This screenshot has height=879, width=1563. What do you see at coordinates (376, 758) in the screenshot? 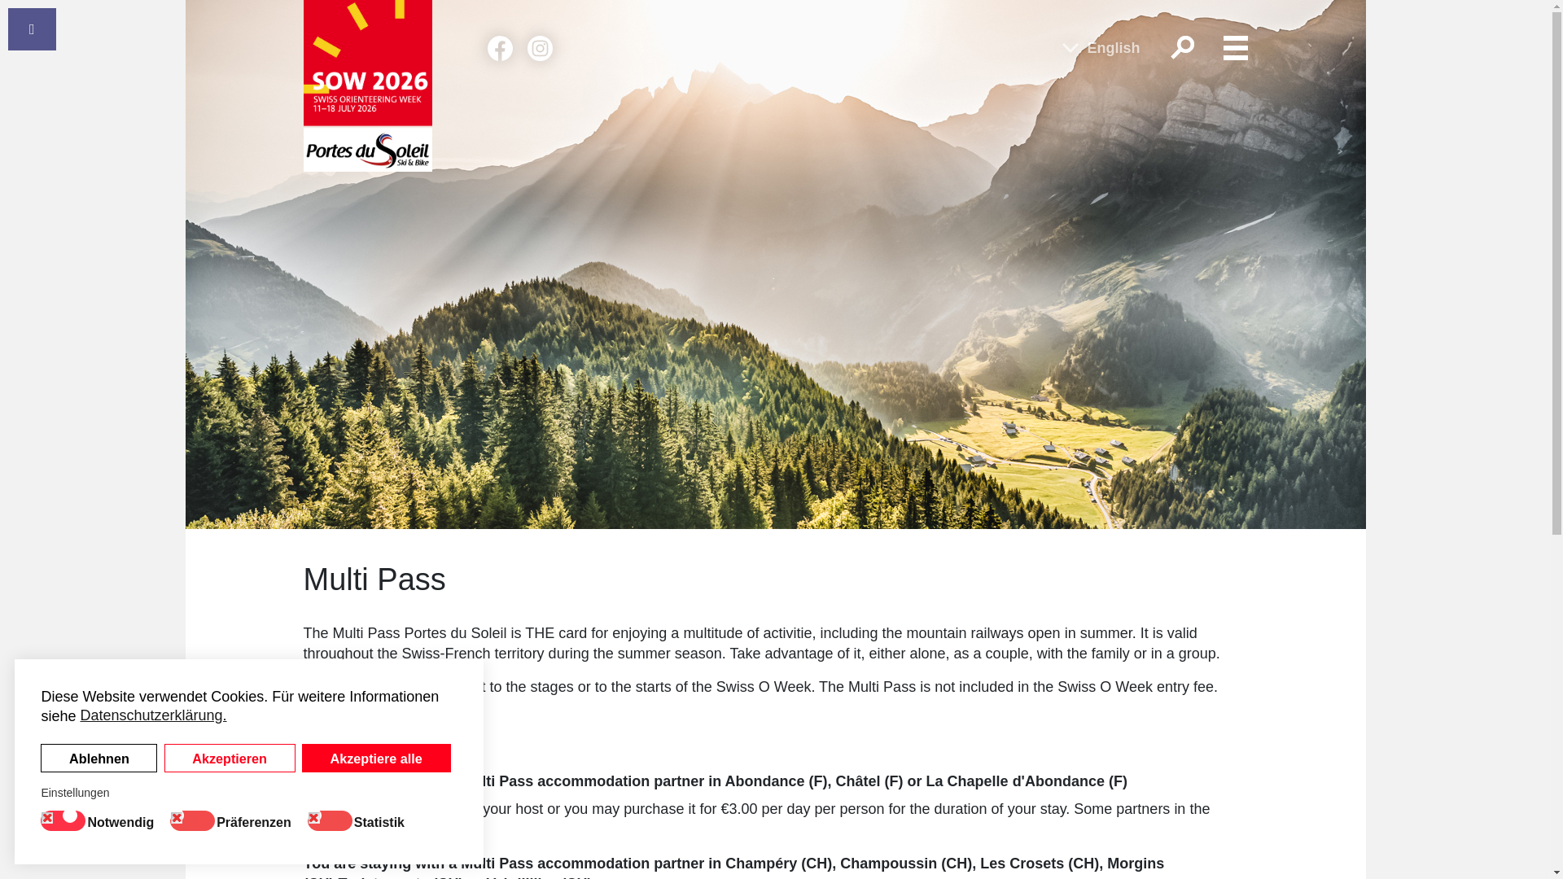
I see `Akzeptiere alle` at bounding box center [376, 758].